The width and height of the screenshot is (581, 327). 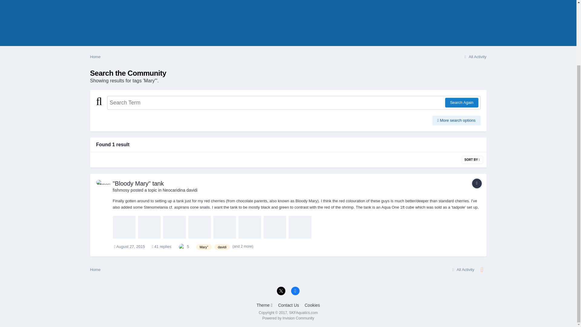 What do you see at coordinates (95, 57) in the screenshot?
I see `Home` at bounding box center [95, 57].